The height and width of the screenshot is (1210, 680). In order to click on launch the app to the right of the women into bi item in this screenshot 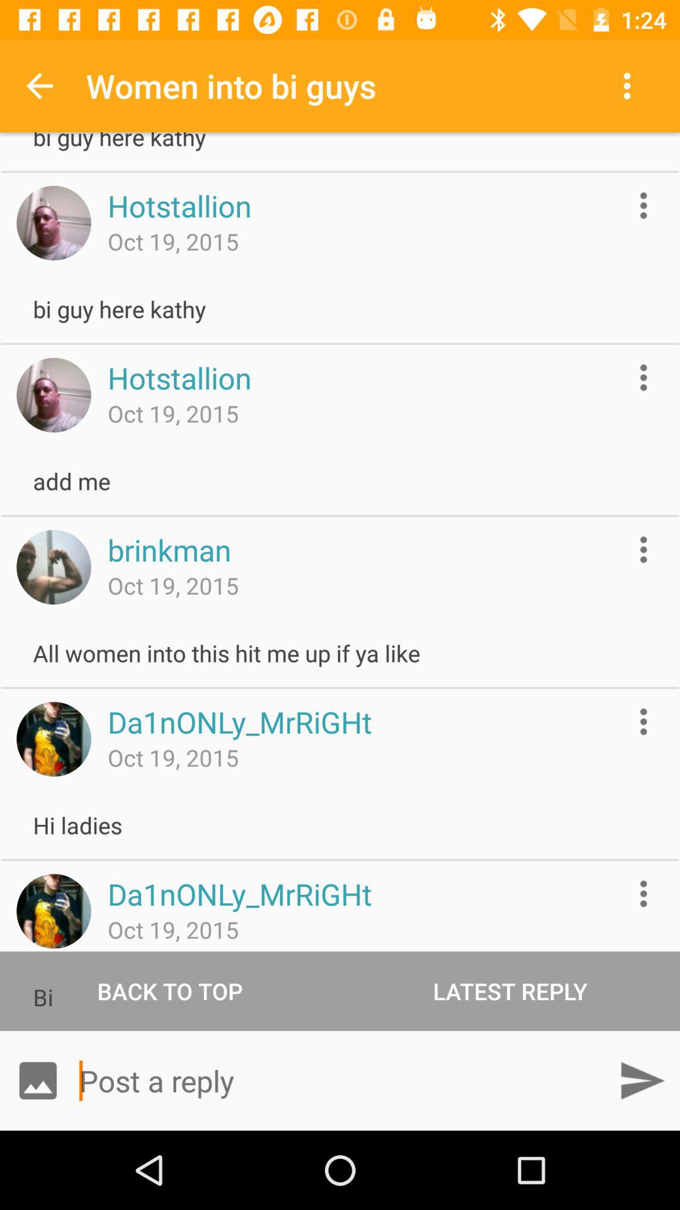, I will do `click(630, 86)`.